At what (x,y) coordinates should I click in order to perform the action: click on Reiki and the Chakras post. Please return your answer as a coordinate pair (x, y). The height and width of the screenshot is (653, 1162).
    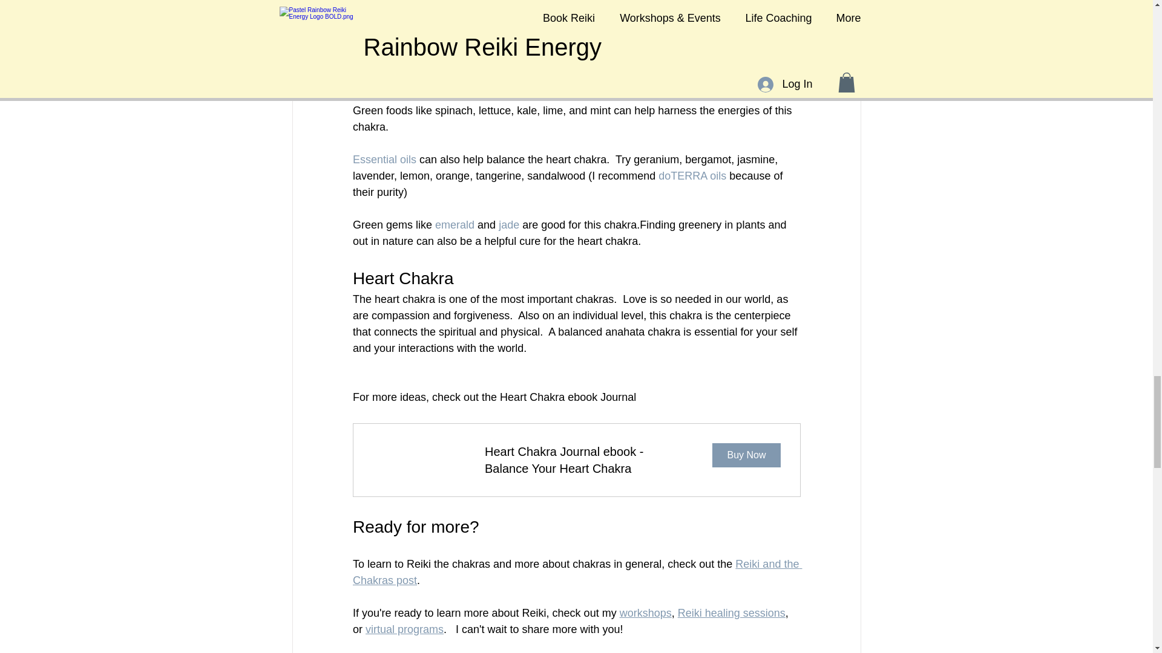
    Looking at the image, I should click on (576, 572).